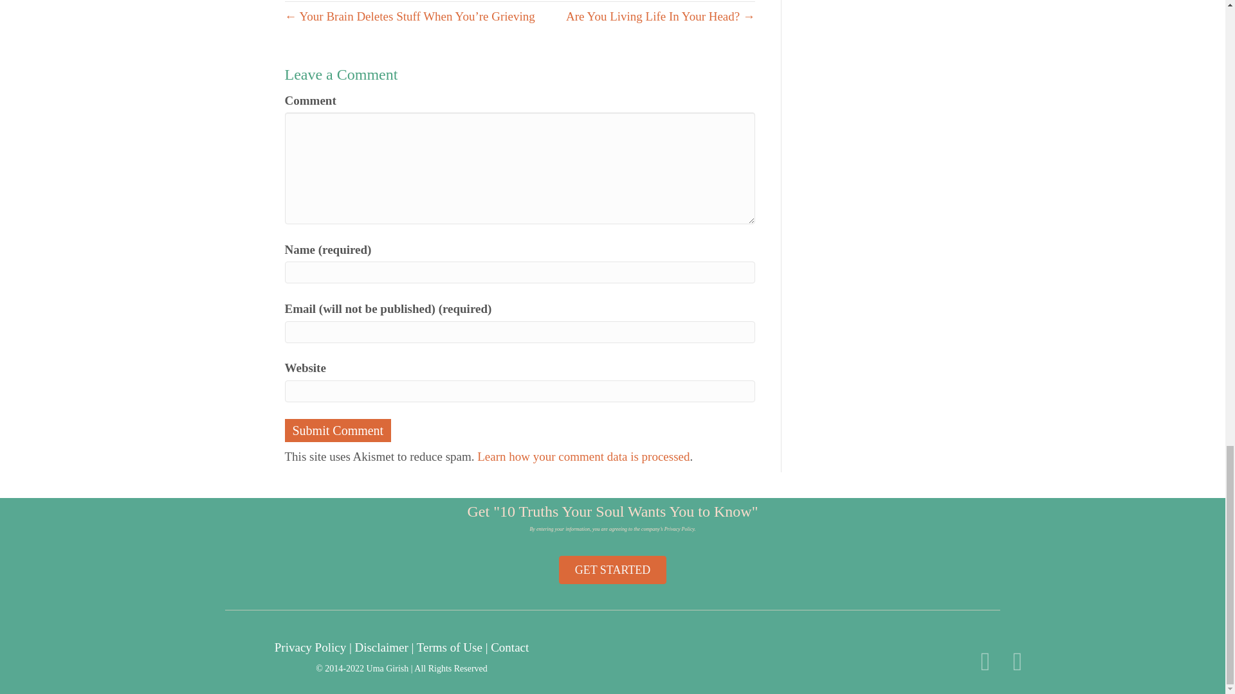 The height and width of the screenshot is (694, 1235). Describe the element at coordinates (612, 570) in the screenshot. I see `Click Here` at that location.